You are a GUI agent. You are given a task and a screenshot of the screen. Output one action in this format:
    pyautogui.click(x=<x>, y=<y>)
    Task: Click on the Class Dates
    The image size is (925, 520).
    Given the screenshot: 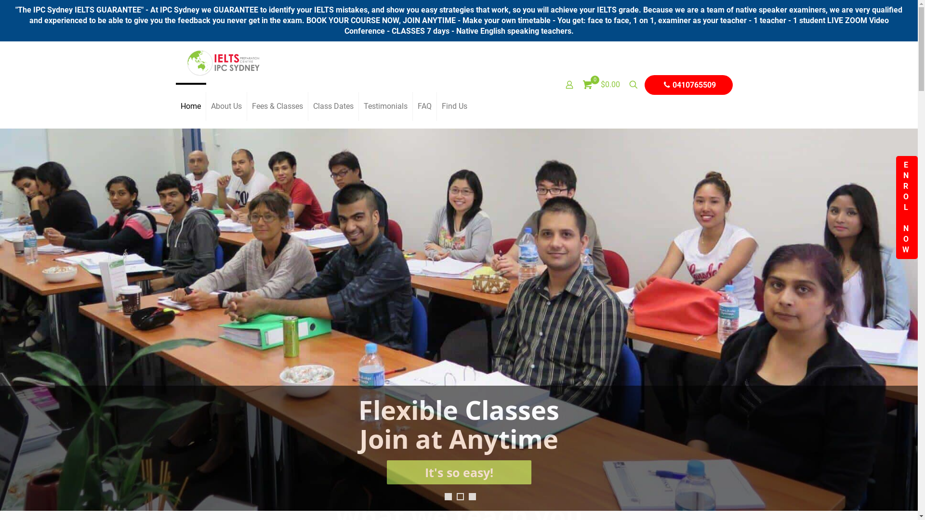 What is the action you would take?
    pyautogui.click(x=333, y=106)
    